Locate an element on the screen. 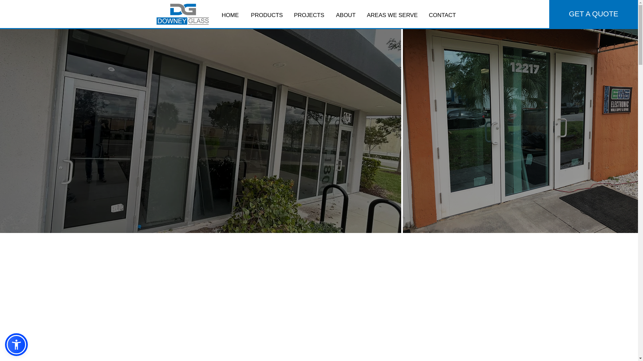  ABOUT is located at coordinates (345, 15).